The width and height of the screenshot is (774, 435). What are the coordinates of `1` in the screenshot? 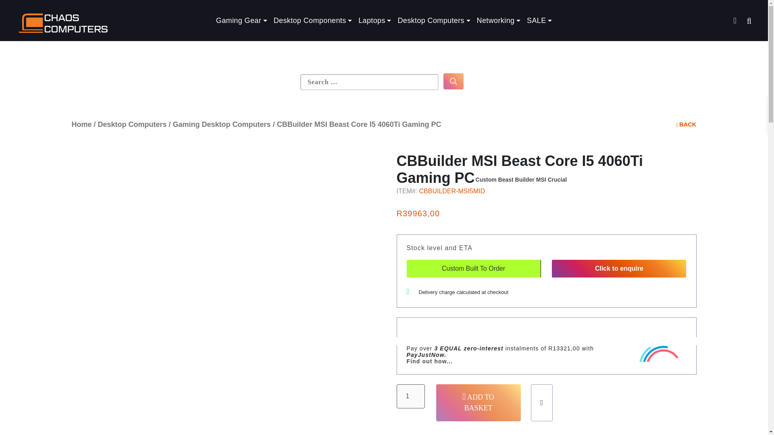 It's located at (410, 396).